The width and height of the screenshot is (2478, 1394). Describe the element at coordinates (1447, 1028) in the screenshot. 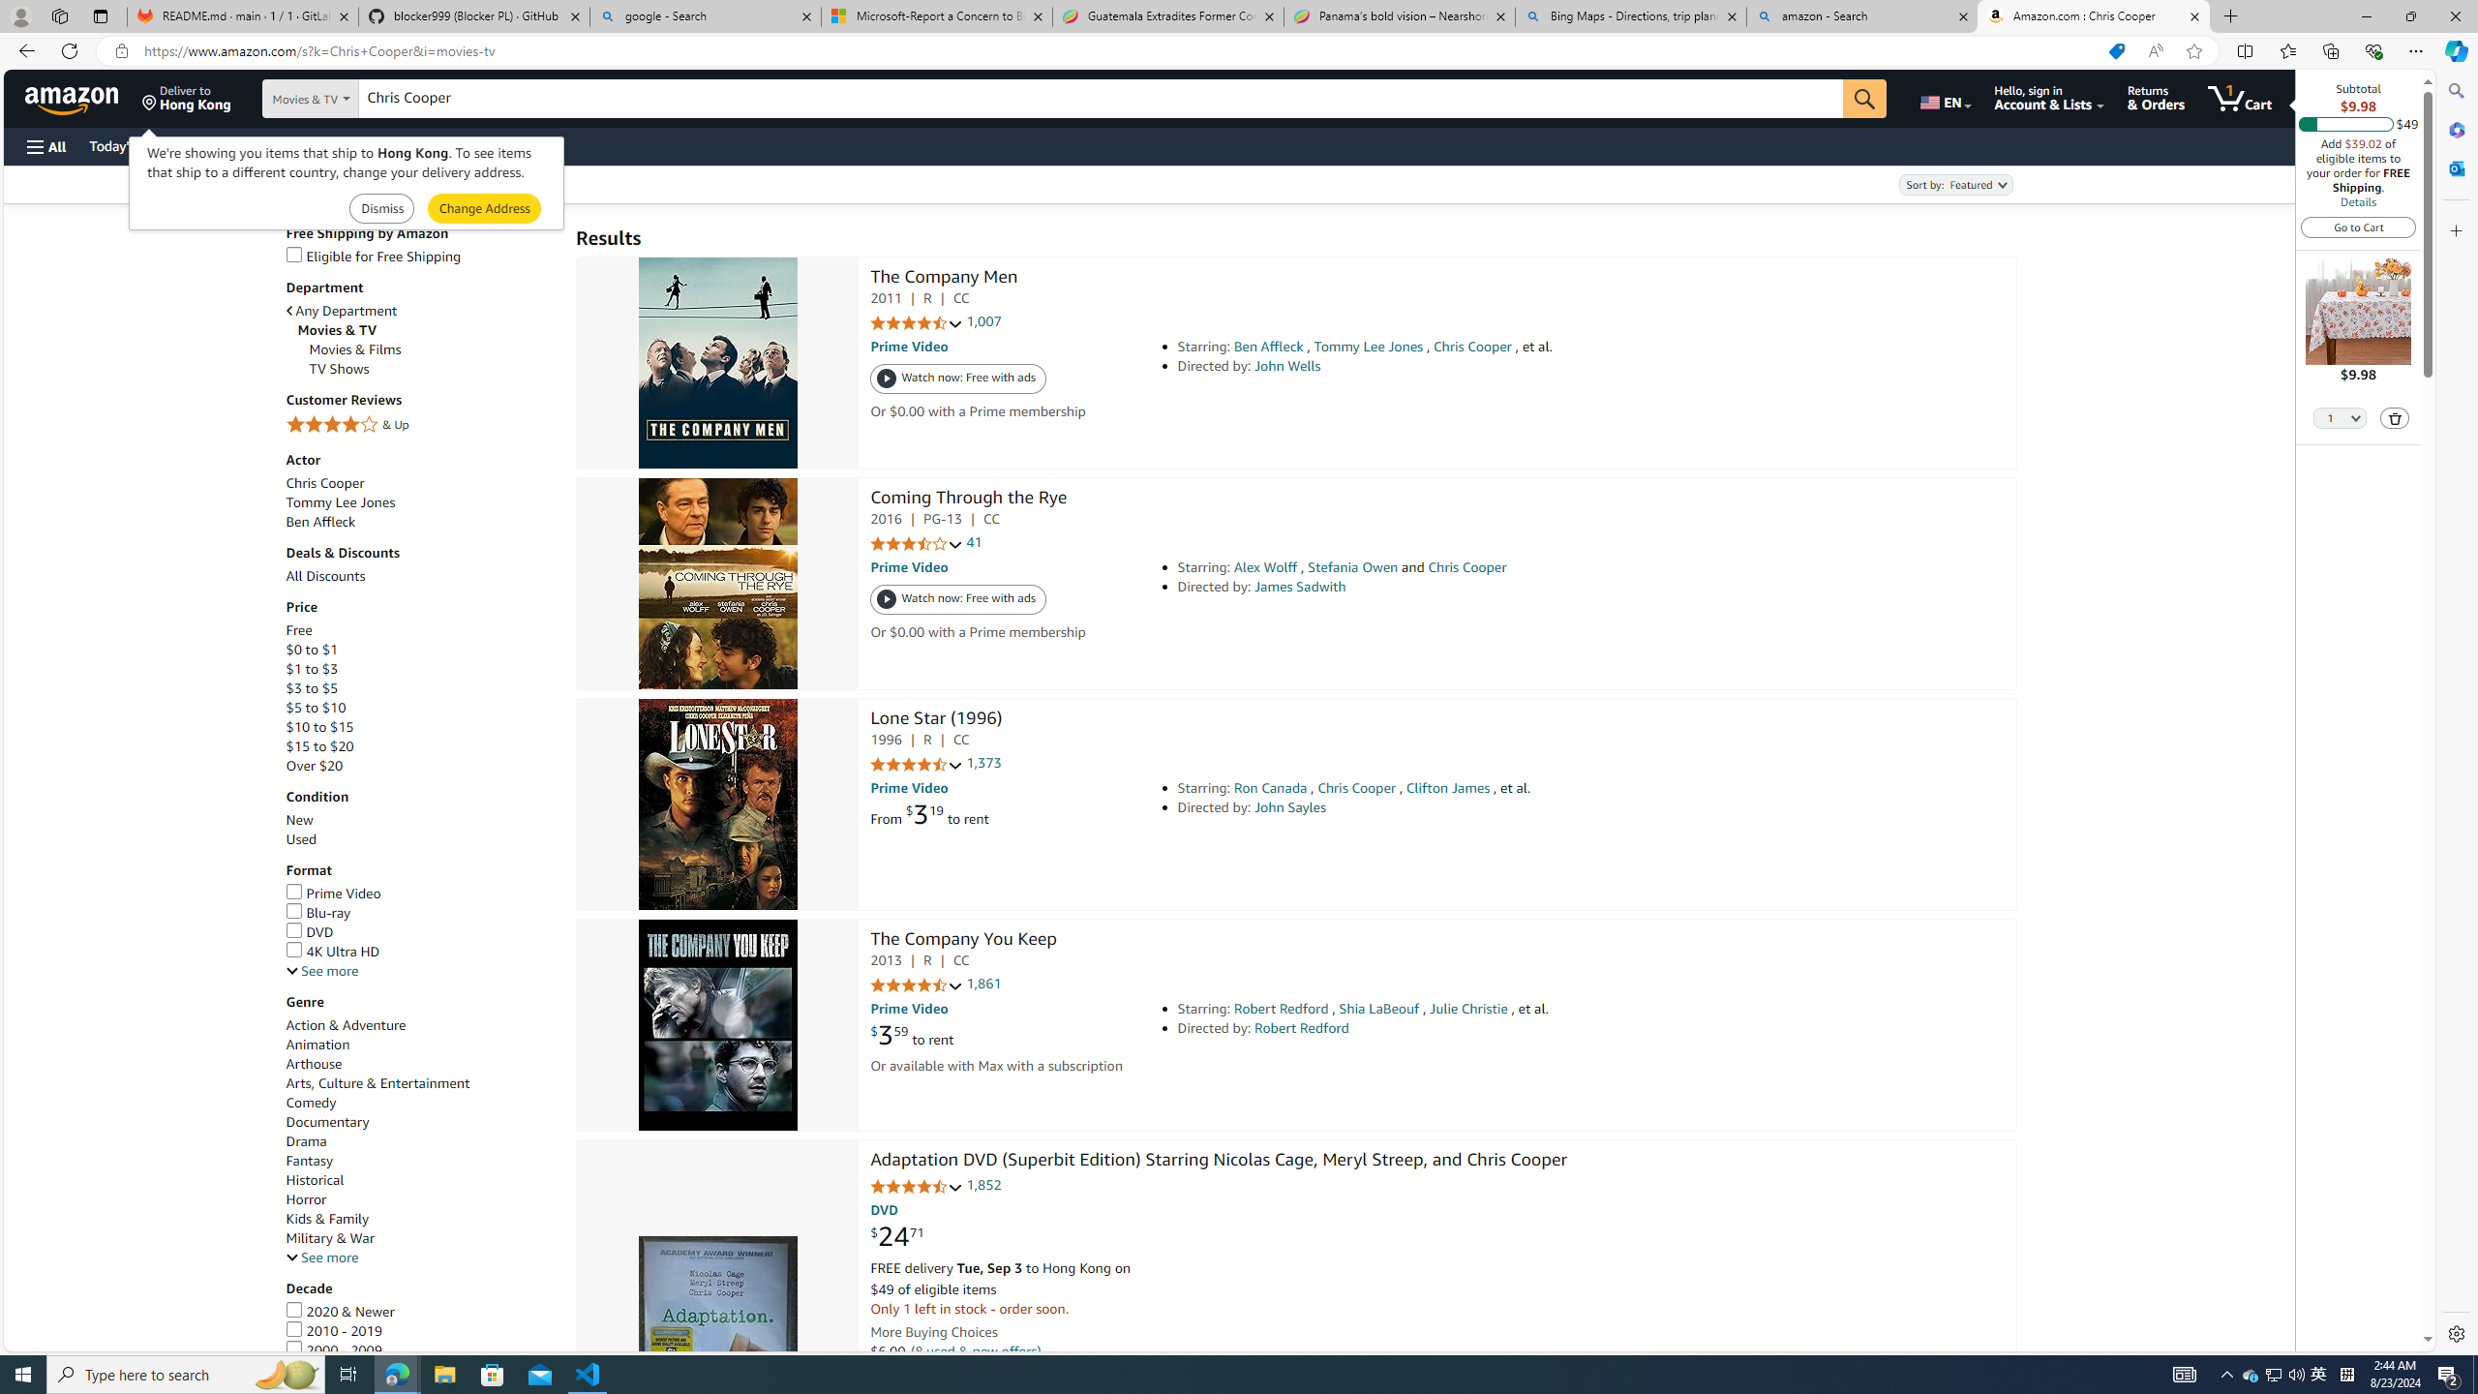

I see `Directed by: Robert Redford` at that location.